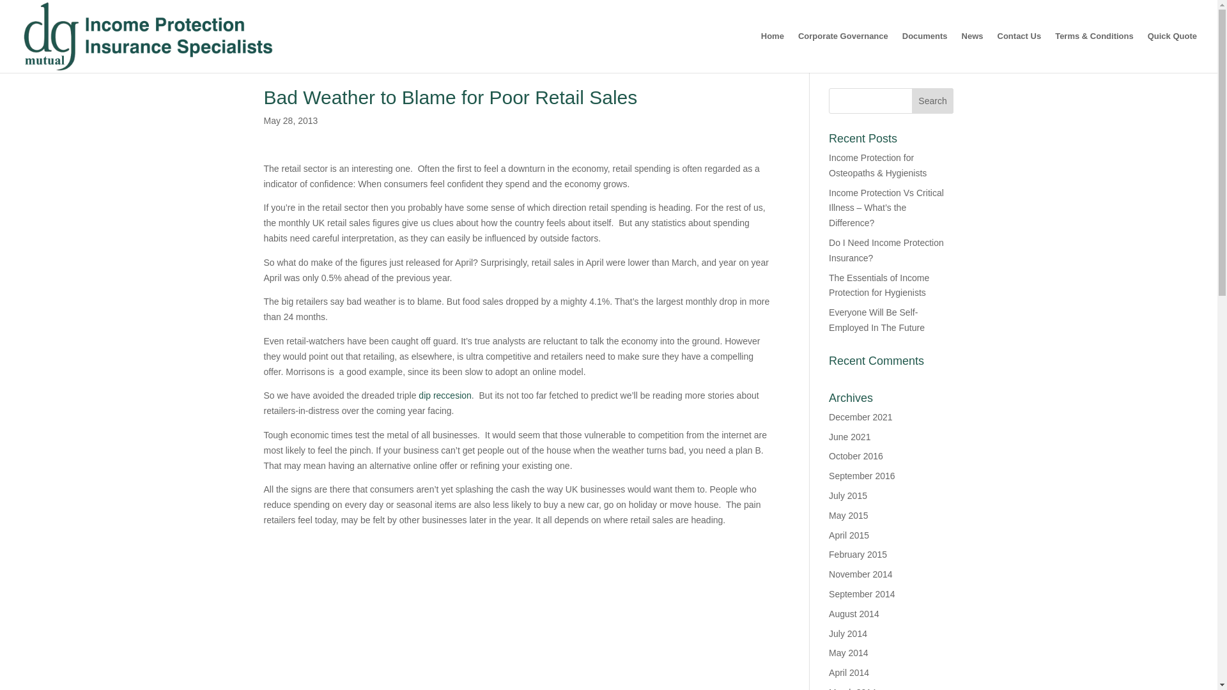  Describe the element at coordinates (849, 535) in the screenshot. I see `April 2015` at that location.